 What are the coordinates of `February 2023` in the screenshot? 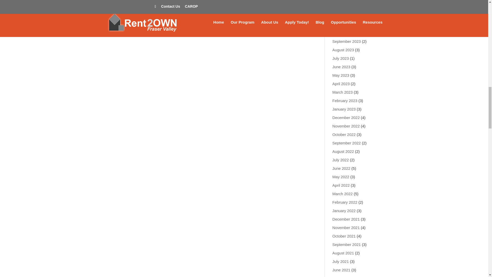 It's located at (345, 101).